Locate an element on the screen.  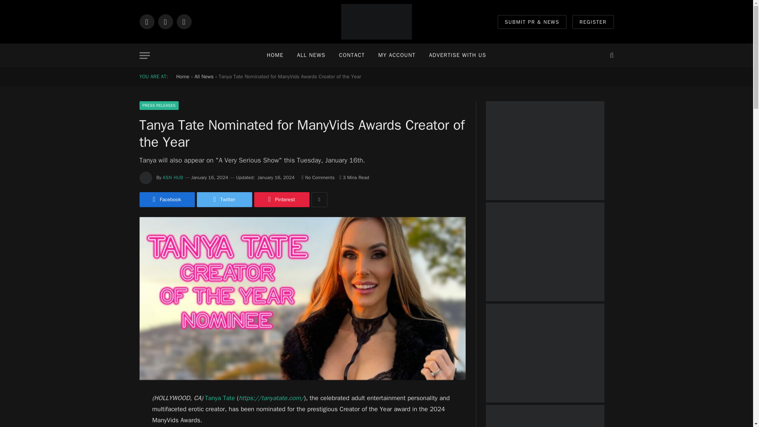
HOME is located at coordinates (275, 55).